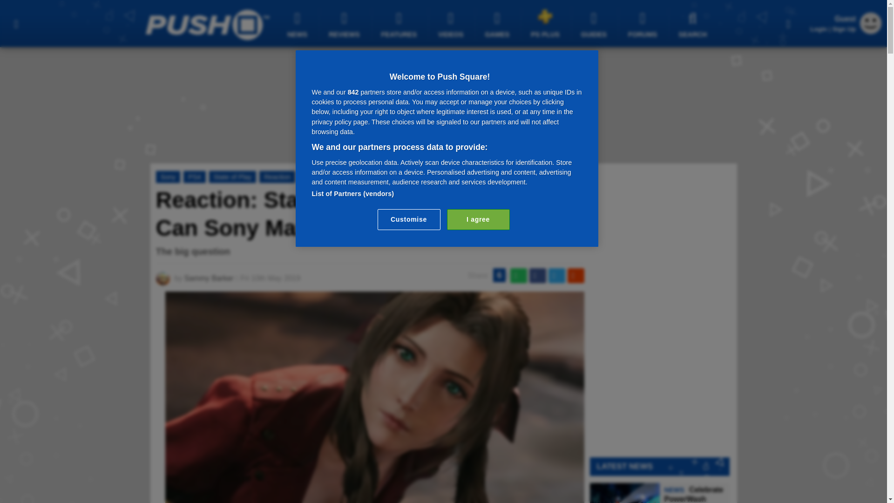  Describe the element at coordinates (643, 24) in the screenshot. I see `FORUMS` at that location.